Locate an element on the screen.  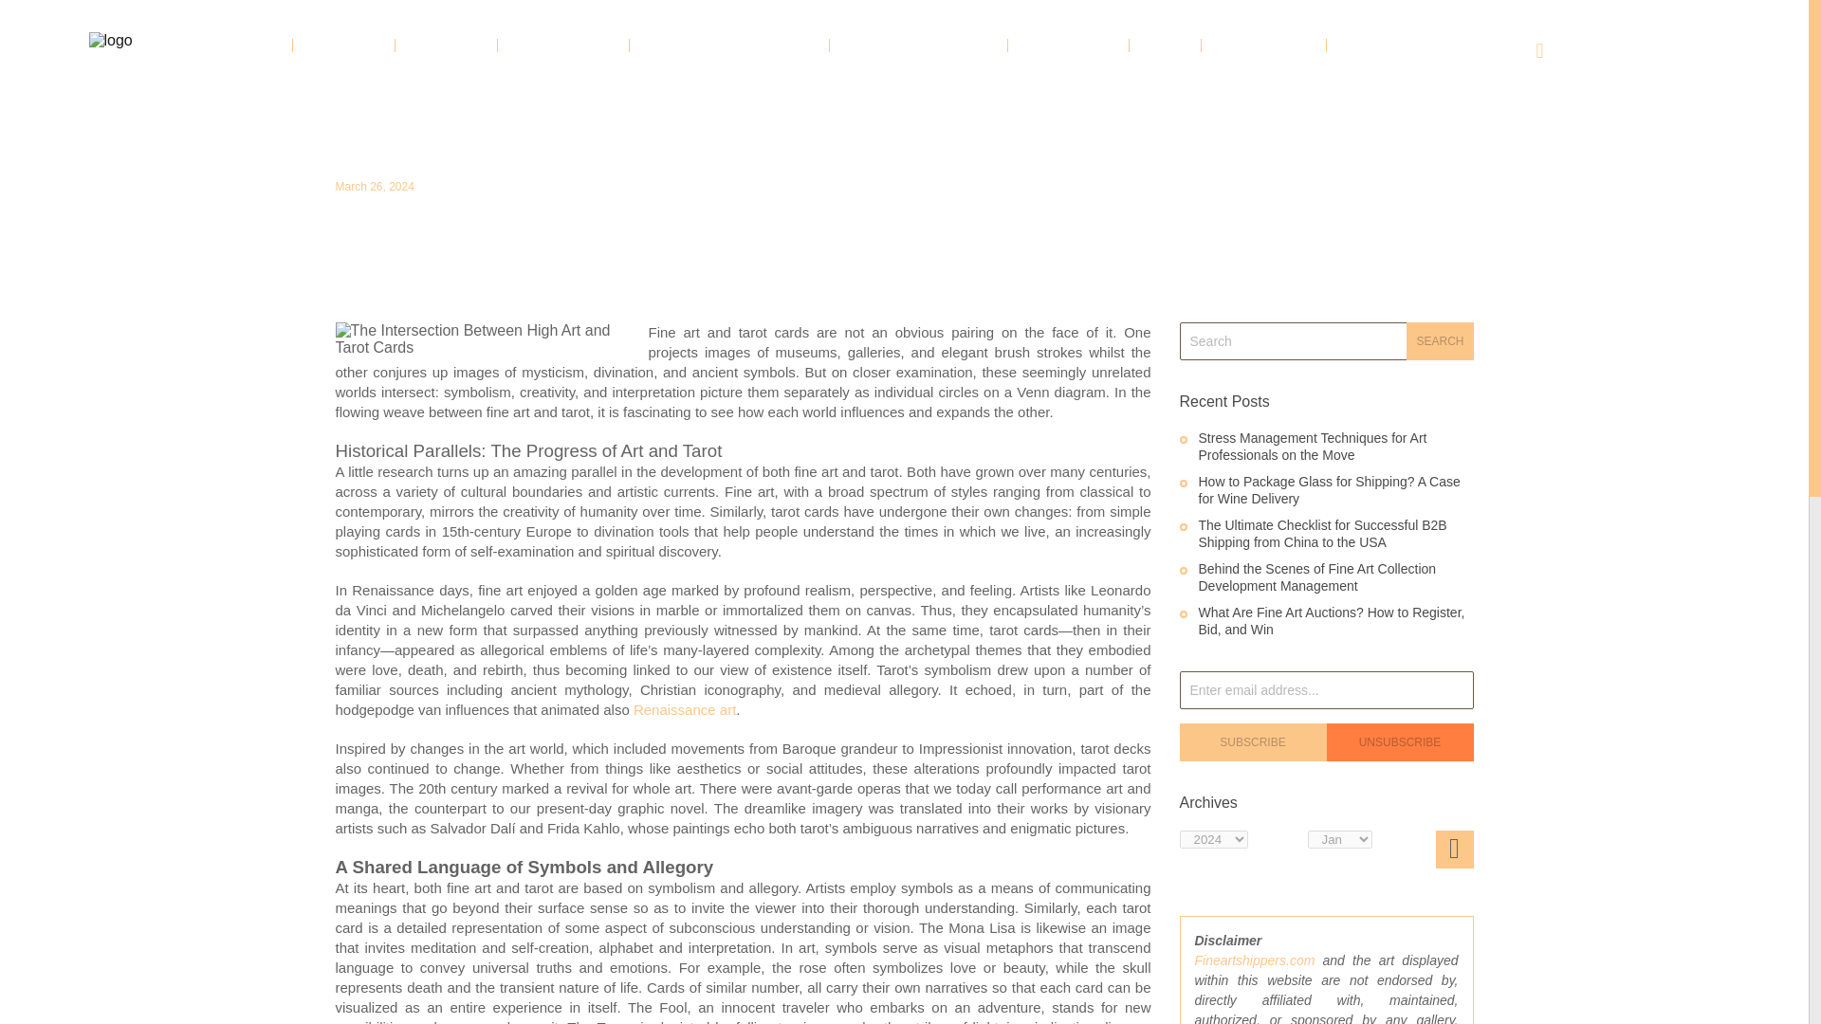
HOME is located at coordinates (254, 46).